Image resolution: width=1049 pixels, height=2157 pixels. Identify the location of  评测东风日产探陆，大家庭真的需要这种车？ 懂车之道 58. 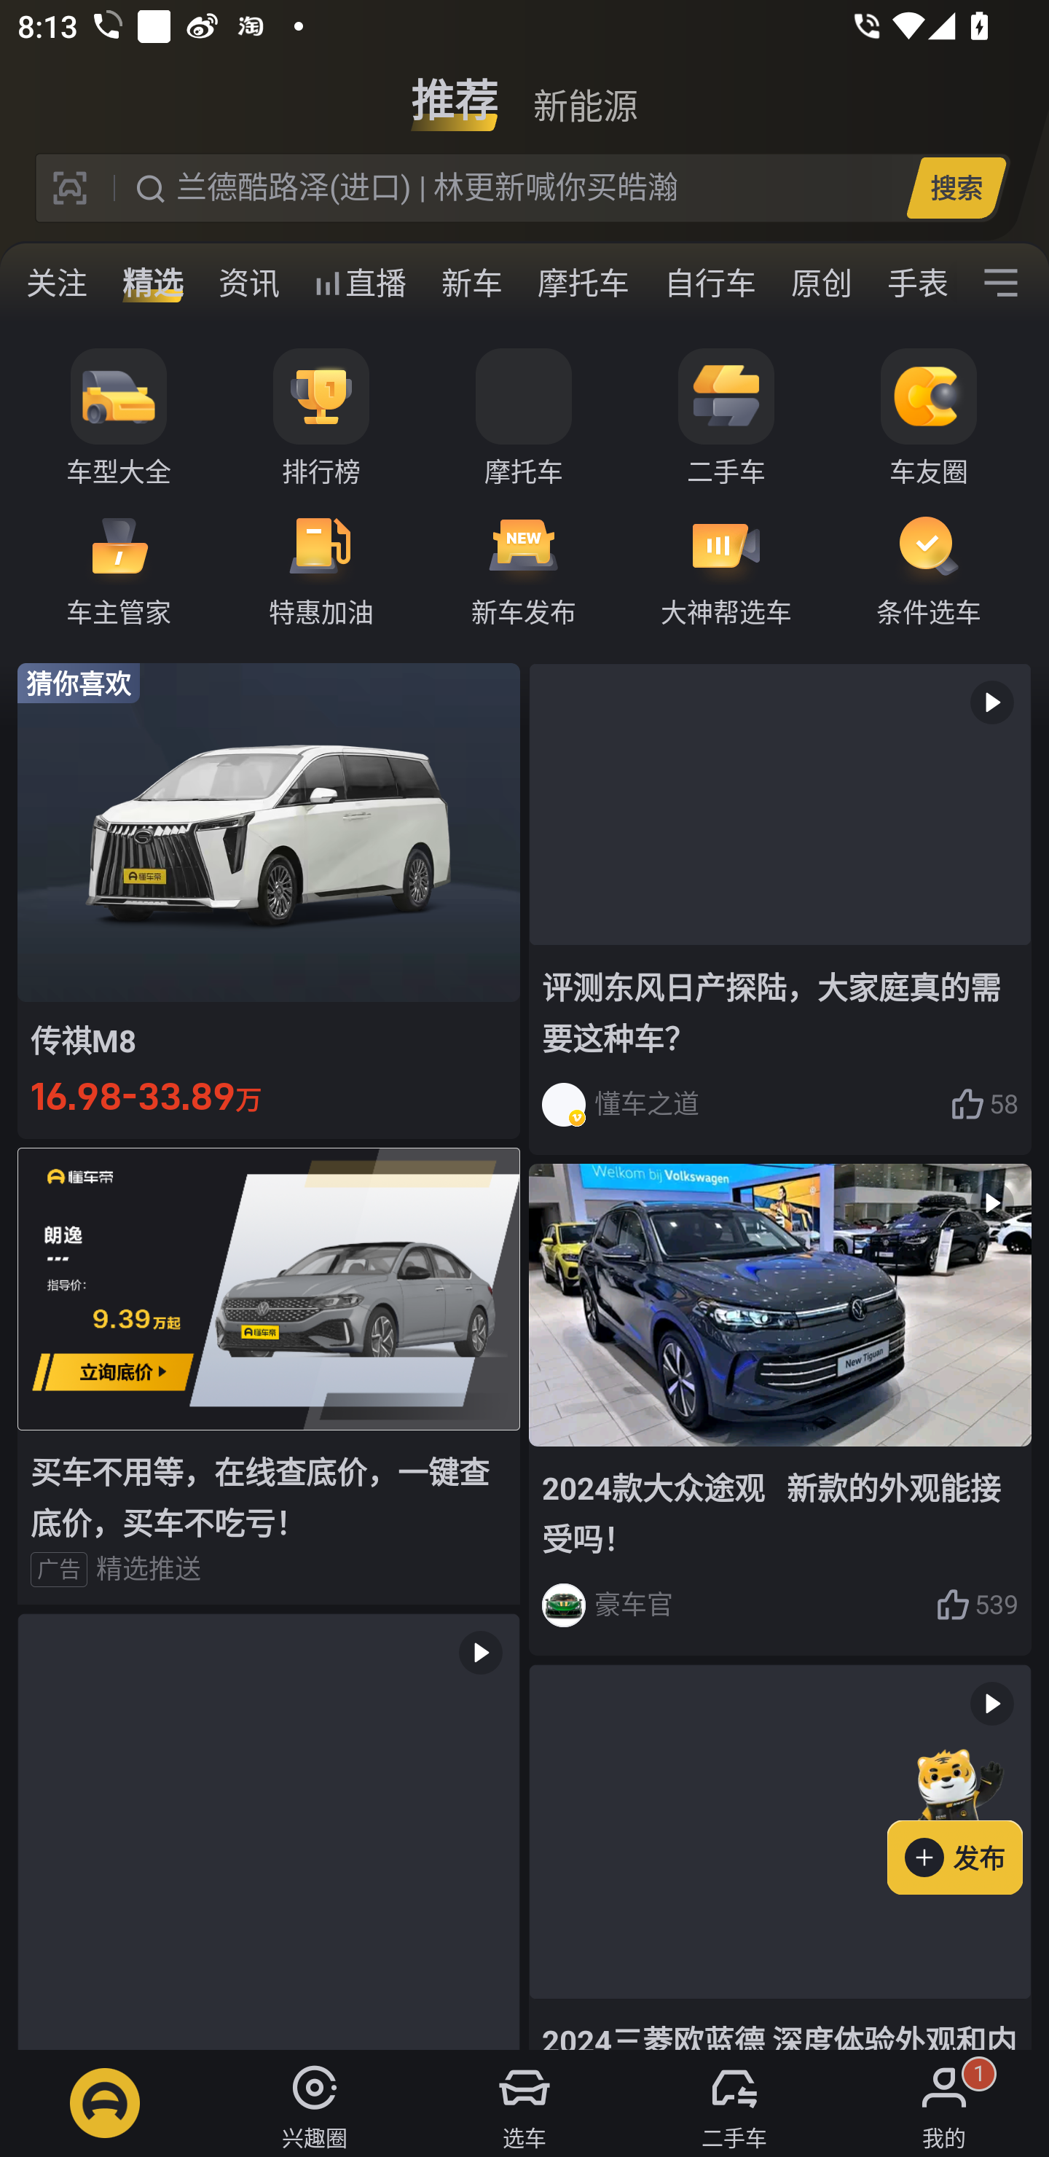
(779, 908).